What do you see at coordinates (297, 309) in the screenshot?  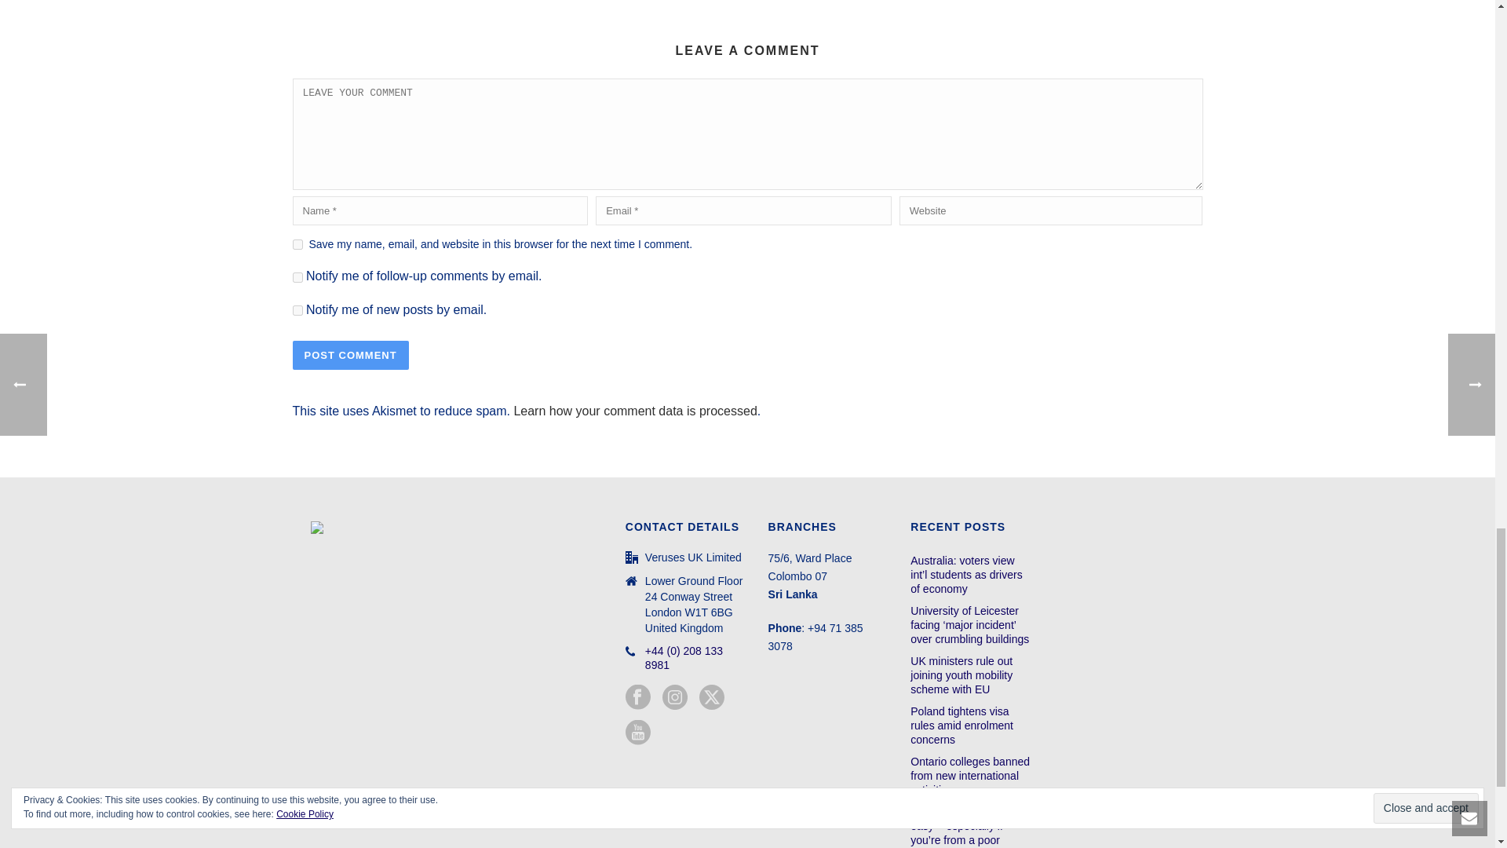 I see `subscribe` at bounding box center [297, 309].